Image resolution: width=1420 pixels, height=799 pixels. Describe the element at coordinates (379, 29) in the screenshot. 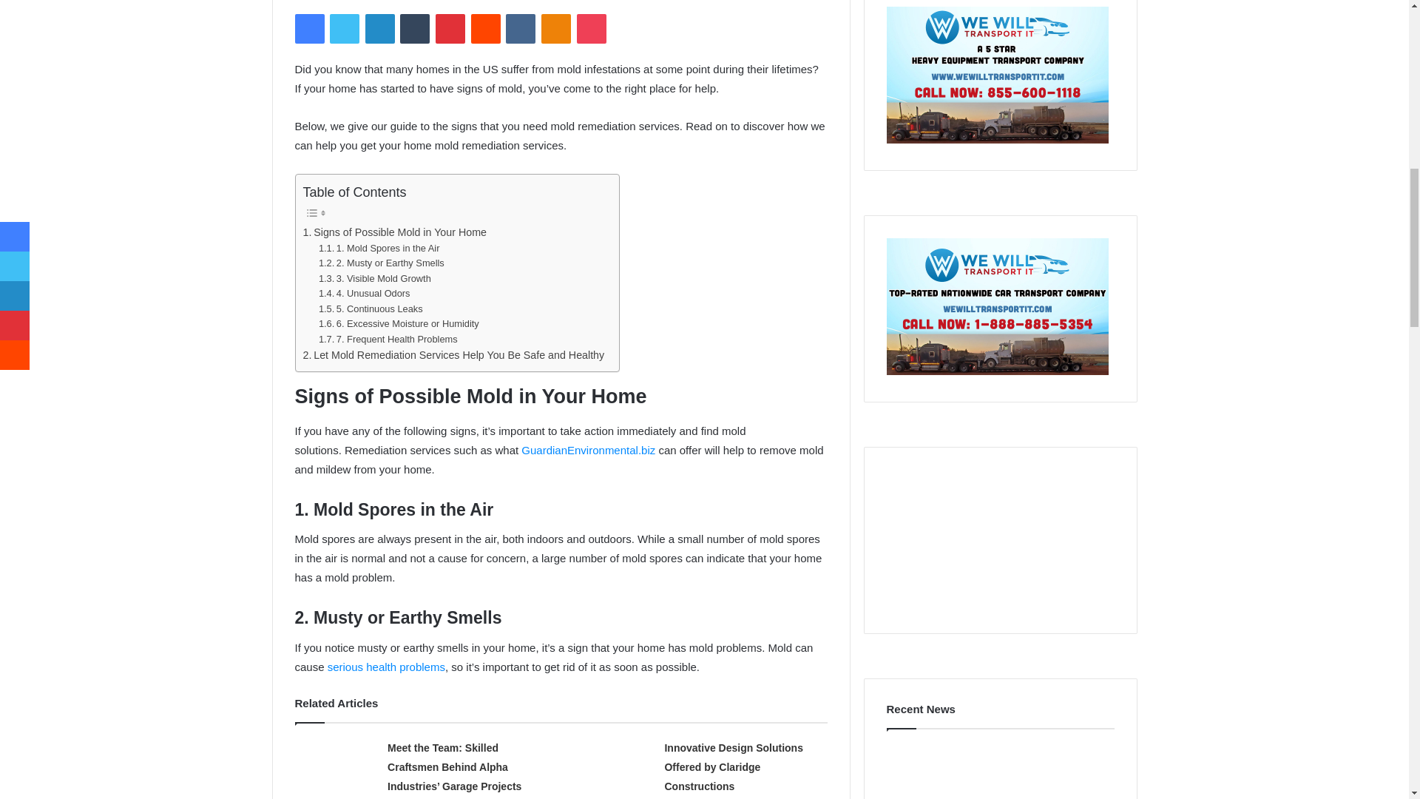

I see `LinkedIn` at that location.